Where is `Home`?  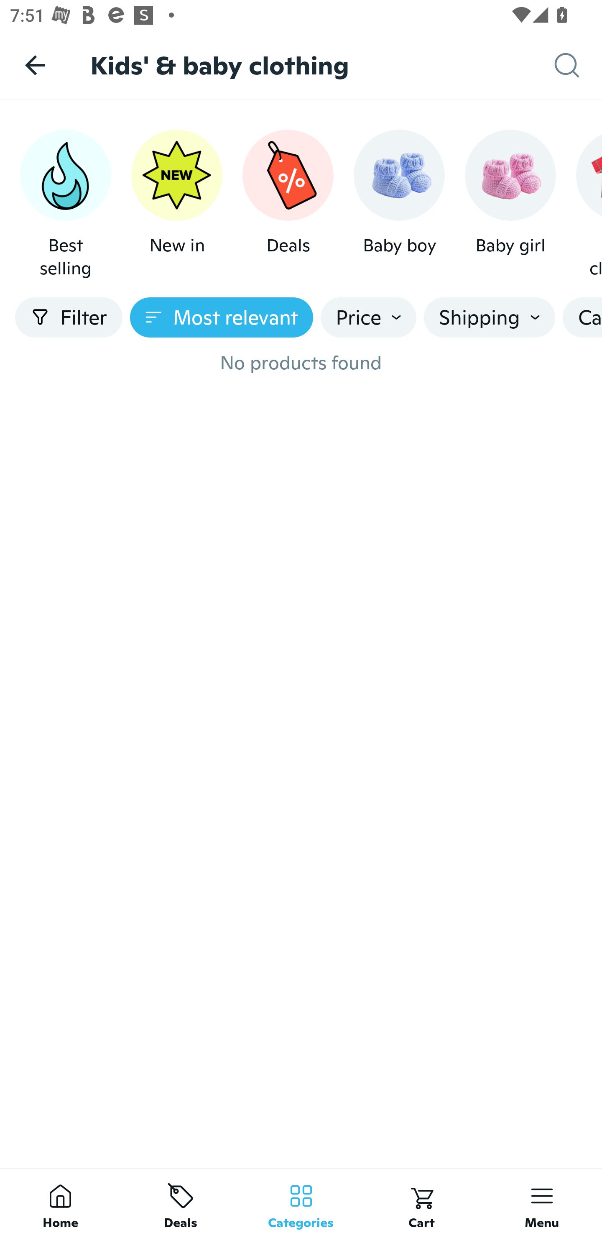
Home is located at coordinates (60, 1203).